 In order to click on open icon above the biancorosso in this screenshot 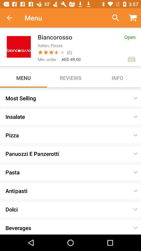, I will do `click(113, 18)`.